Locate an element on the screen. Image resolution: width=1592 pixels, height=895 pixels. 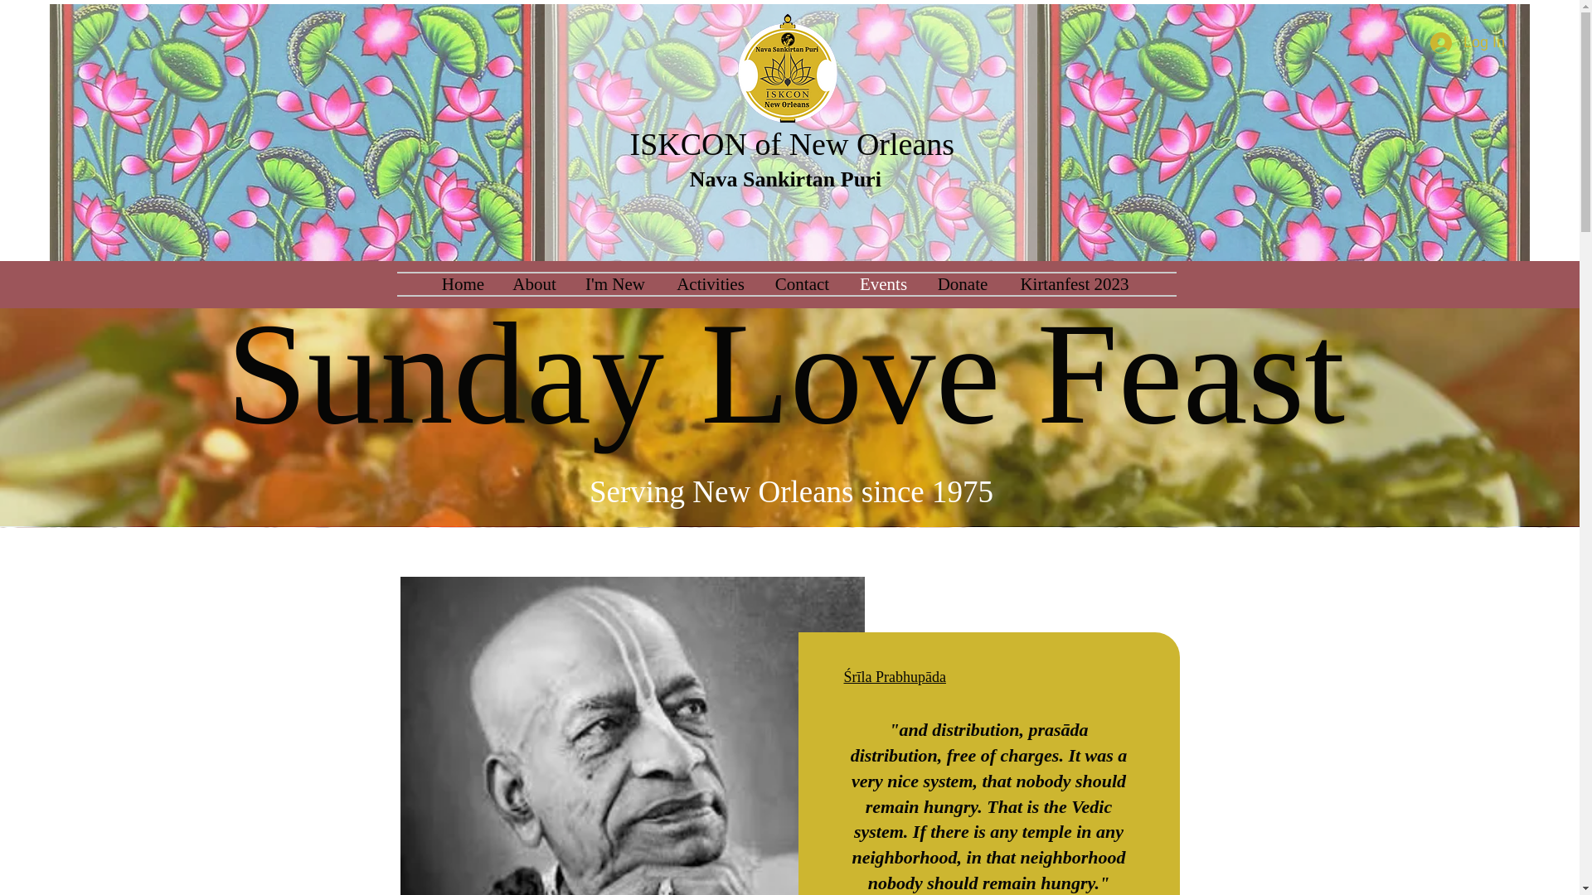
ISKCON of New Orleans is located at coordinates (793, 144).